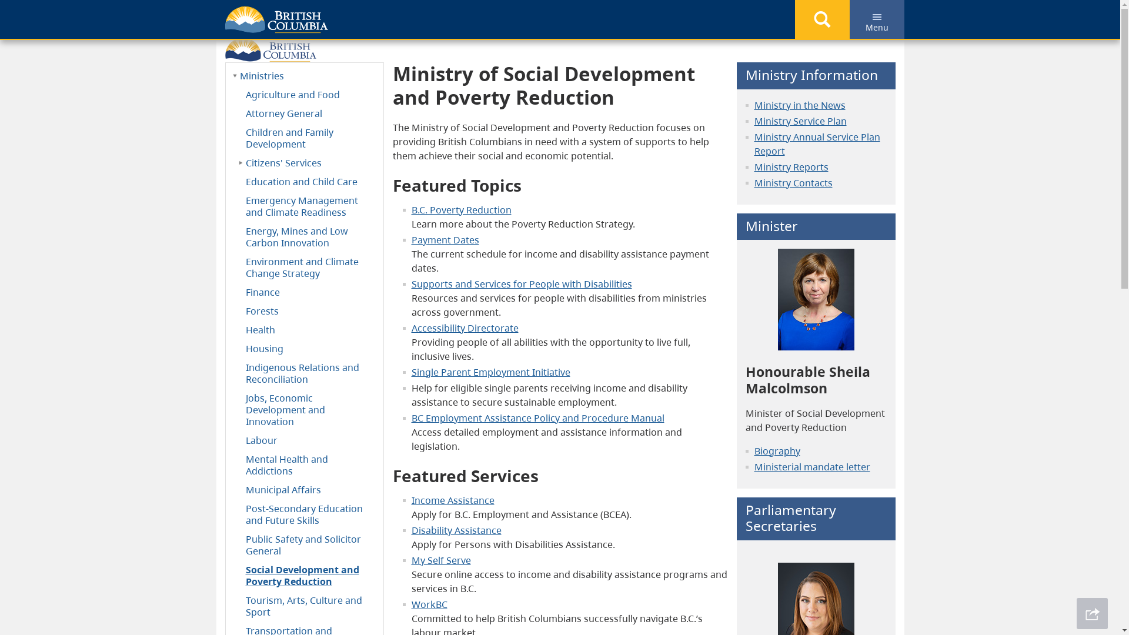 This screenshot has width=1129, height=635. Describe the element at coordinates (305, 75) in the screenshot. I see `Ministries` at that location.